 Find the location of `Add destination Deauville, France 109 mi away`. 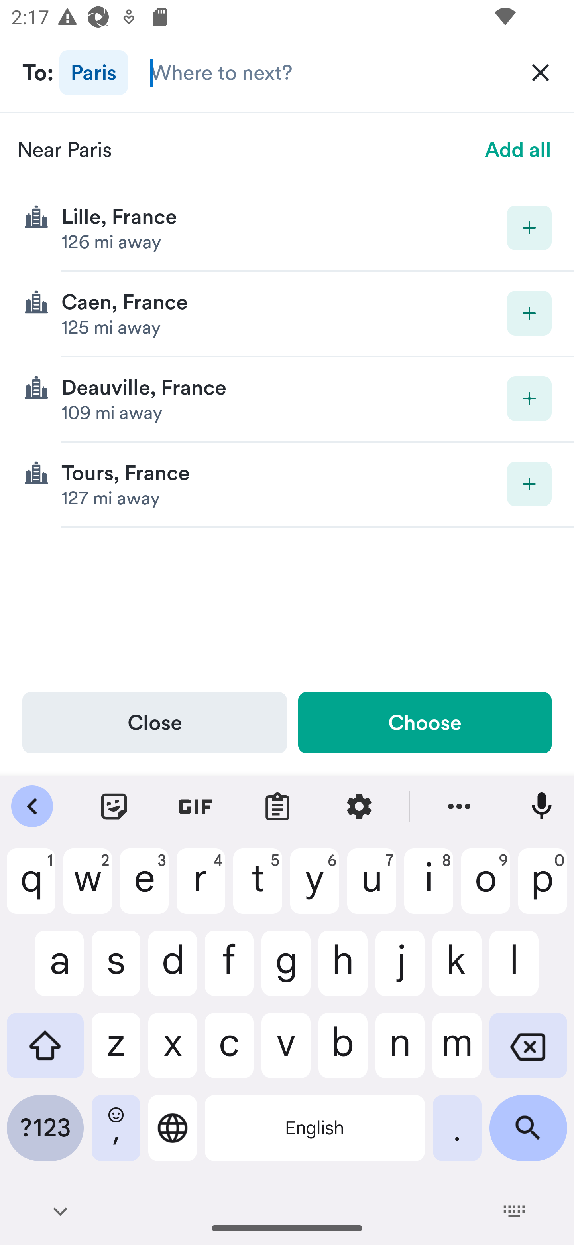

Add destination Deauville, France 109 mi away is located at coordinates (287, 399).